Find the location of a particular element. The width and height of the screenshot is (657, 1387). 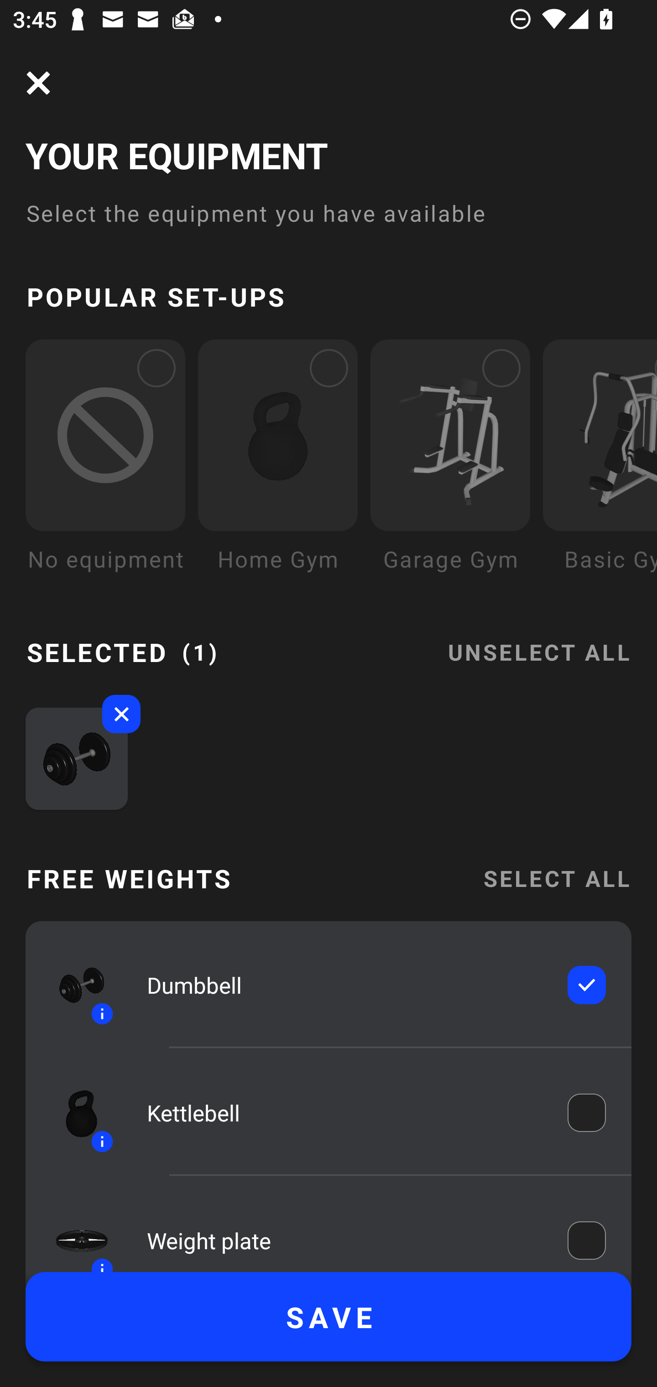

Navigation icon is located at coordinates (38, 83).